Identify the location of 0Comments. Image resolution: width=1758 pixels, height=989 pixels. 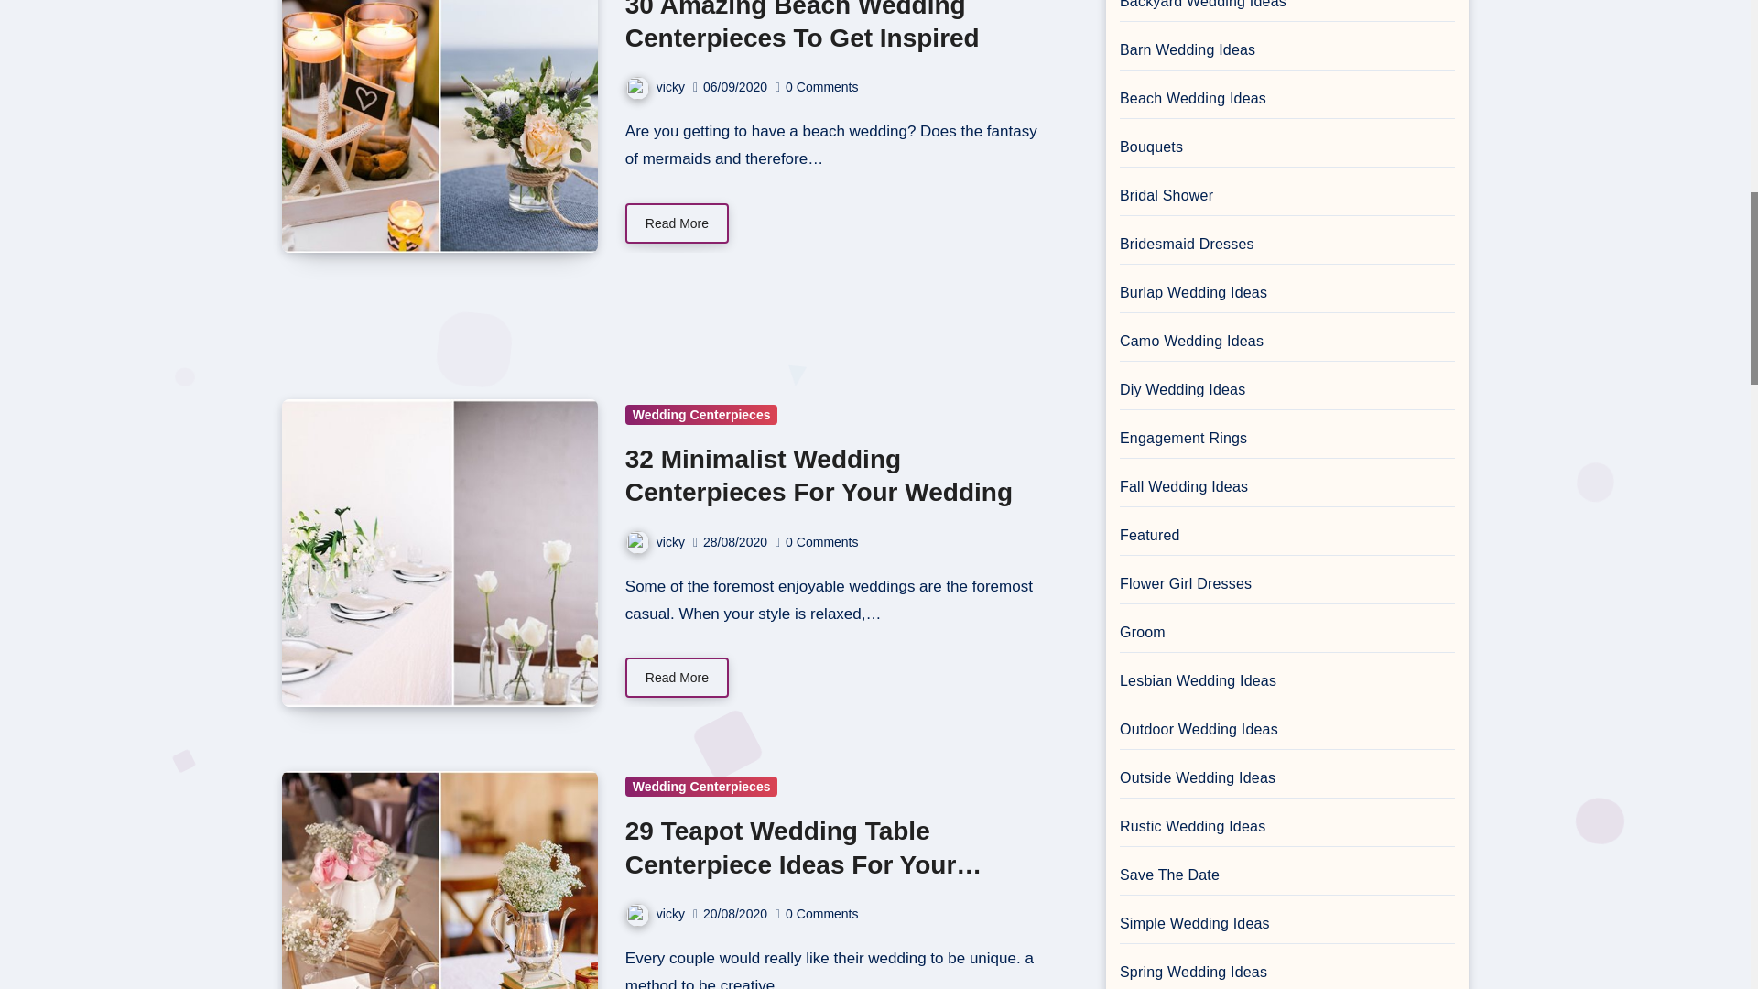
(823, 86).